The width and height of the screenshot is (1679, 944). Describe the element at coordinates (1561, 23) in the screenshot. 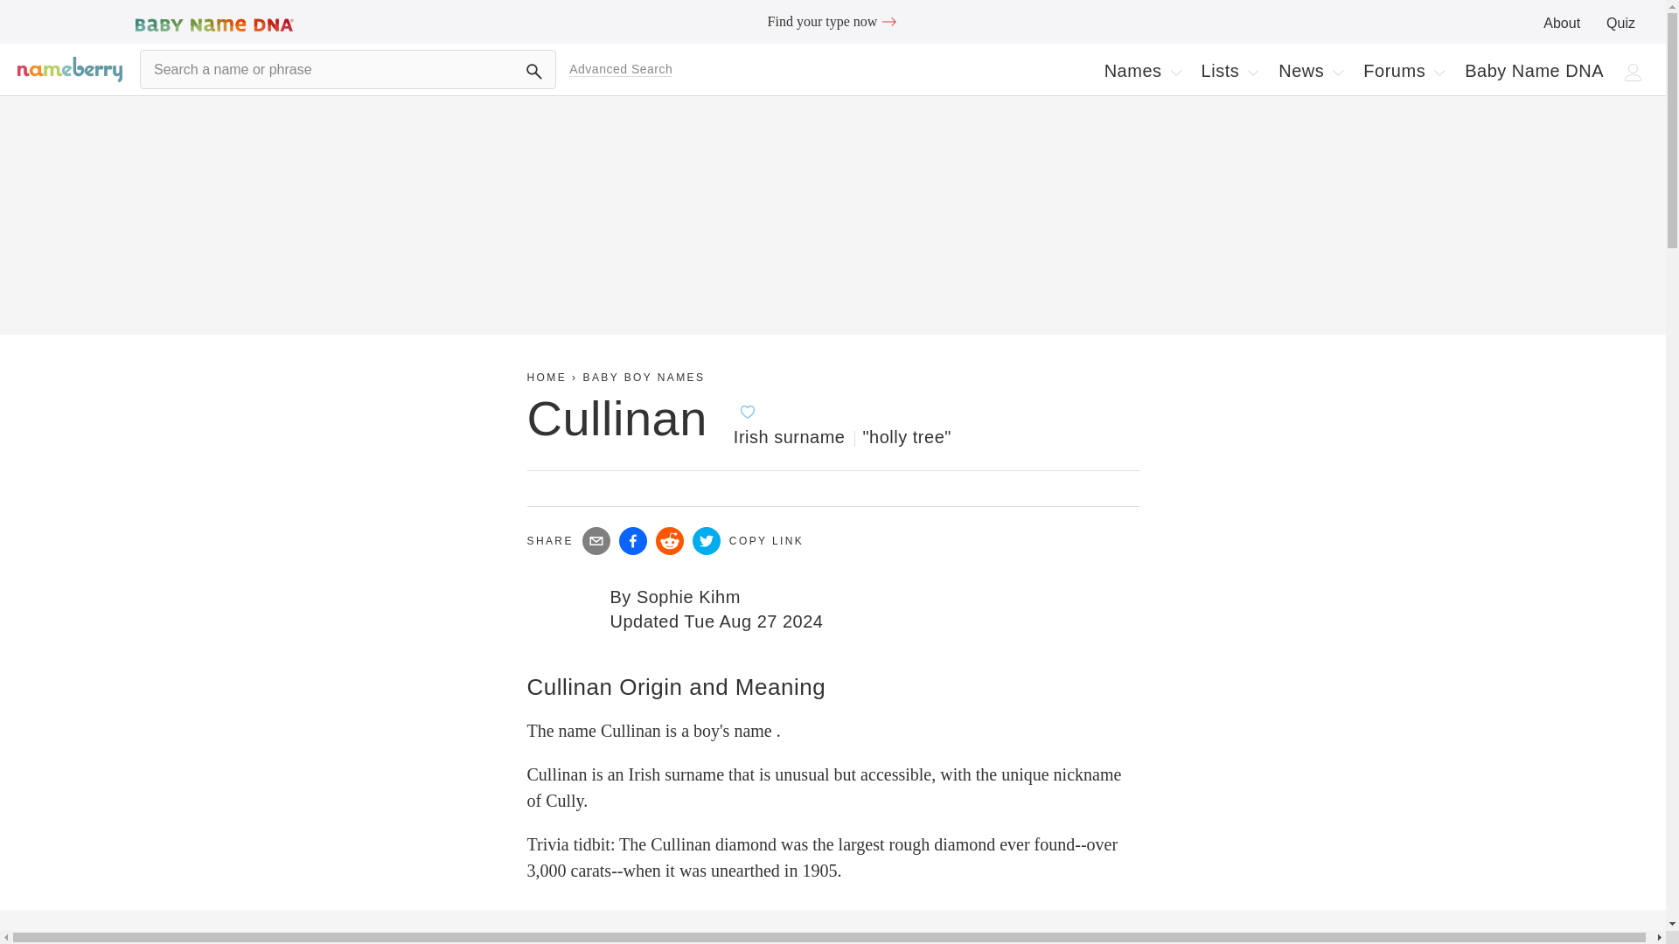

I see `HEART` at that location.